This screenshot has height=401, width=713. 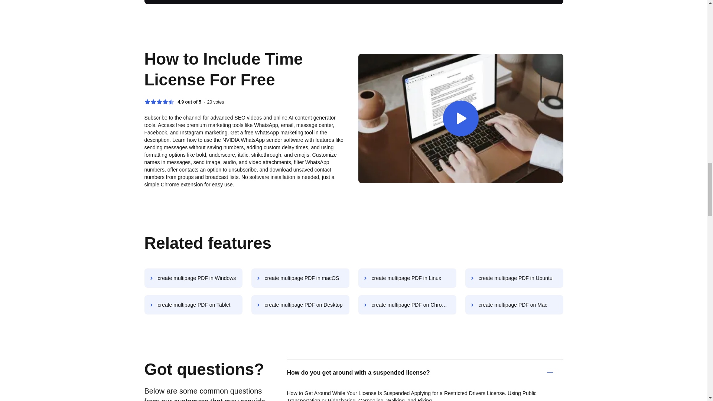 What do you see at coordinates (193, 304) in the screenshot?
I see `create multipage PDF on Tablet` at bounding box center [193, 304].